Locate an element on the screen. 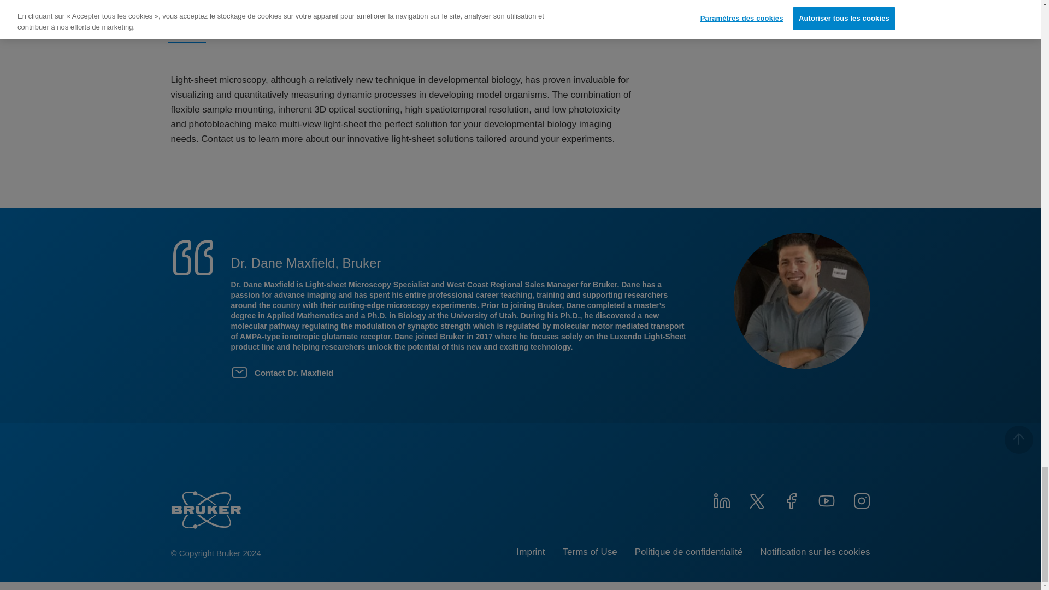  Notification sur les cookies is located at coordinates (814, 552).